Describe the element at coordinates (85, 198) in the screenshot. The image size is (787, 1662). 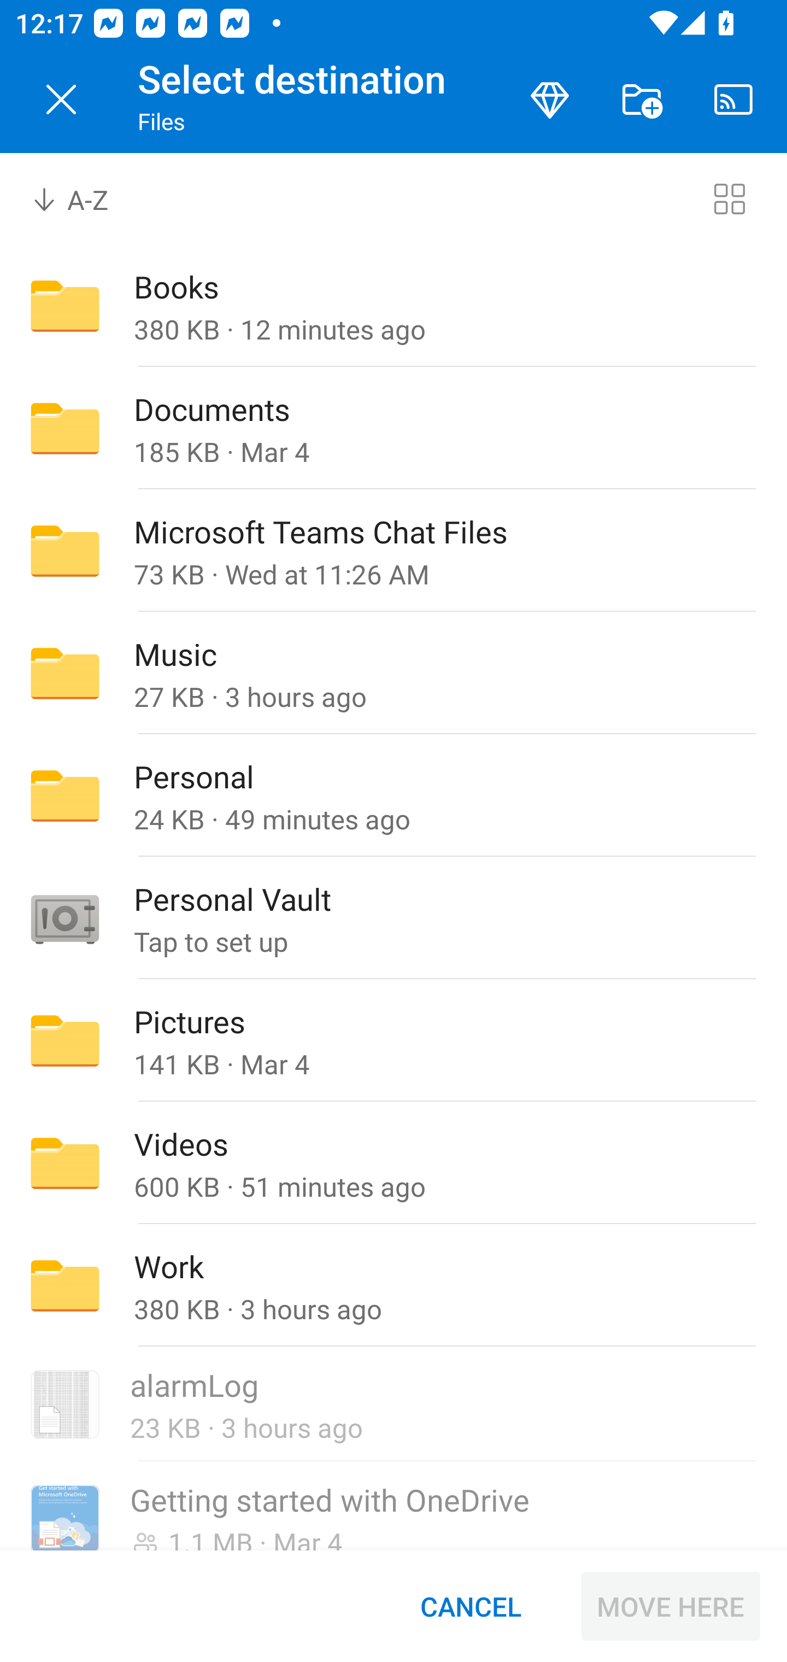
I see `A-Z Sort by combo box, sort by name, A to Z` at that location.